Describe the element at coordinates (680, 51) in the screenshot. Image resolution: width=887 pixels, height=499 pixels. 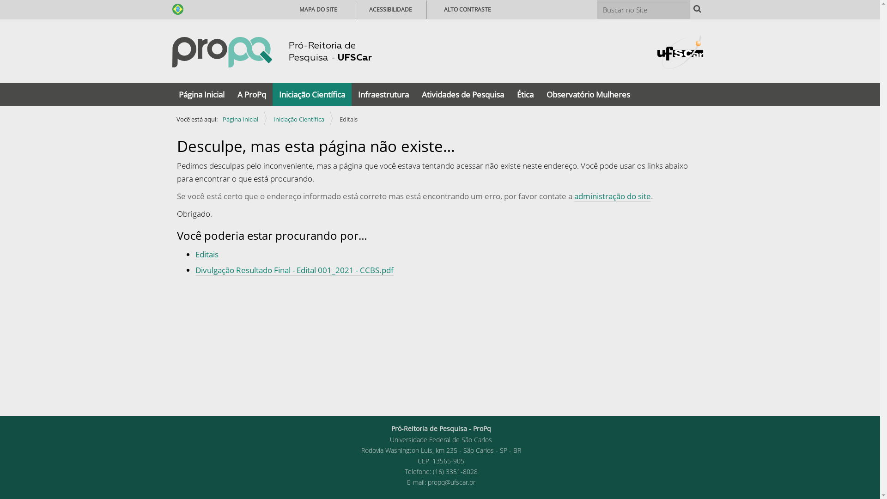
I see `Portal UFSCar` at that location.